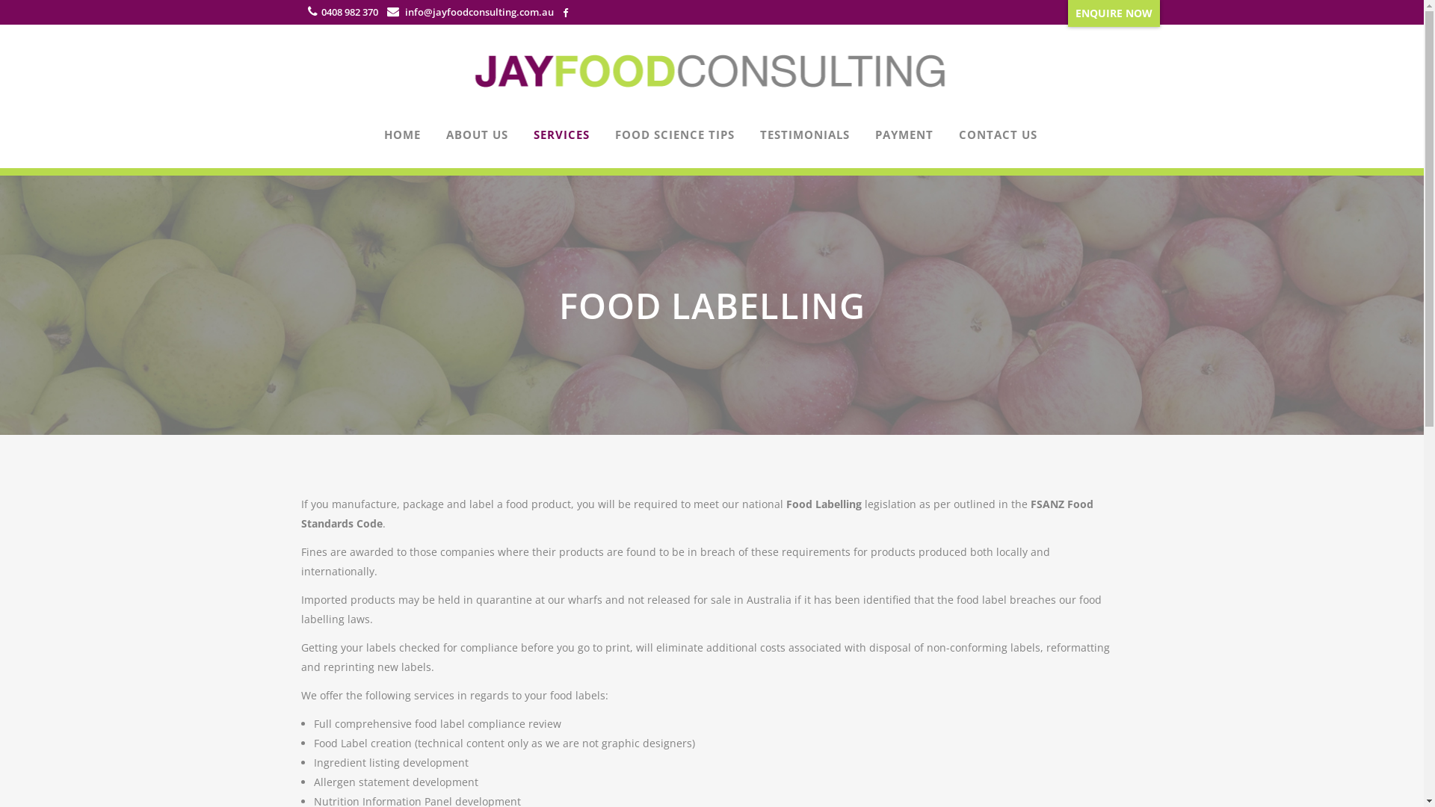 Image resolution: width=1435 pixels, height=807 pixels. I want to click on FOOD SCIENCE TIPS, so click(675, 134).